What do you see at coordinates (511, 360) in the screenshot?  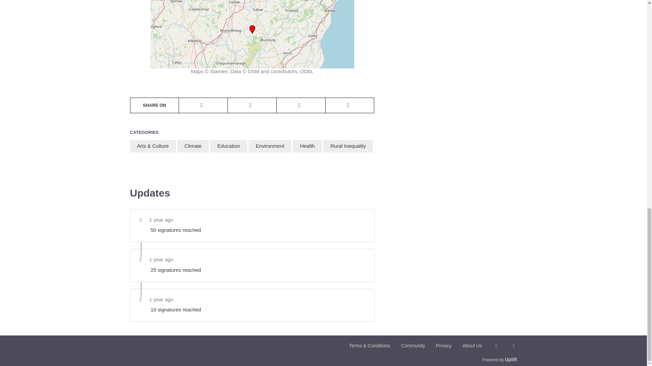 I see `Uplift` at bounding box center [511, 360].